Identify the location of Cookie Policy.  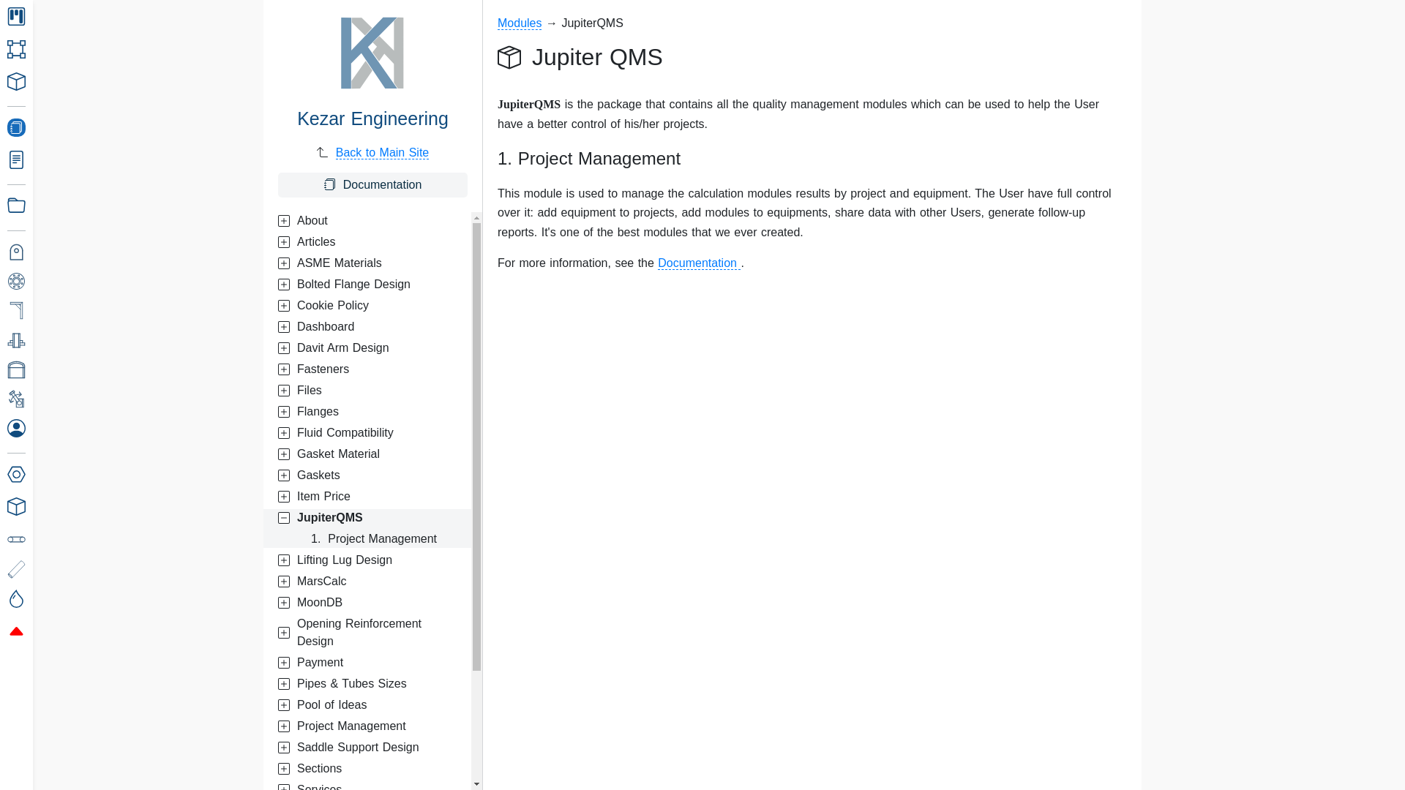
(367, 306).